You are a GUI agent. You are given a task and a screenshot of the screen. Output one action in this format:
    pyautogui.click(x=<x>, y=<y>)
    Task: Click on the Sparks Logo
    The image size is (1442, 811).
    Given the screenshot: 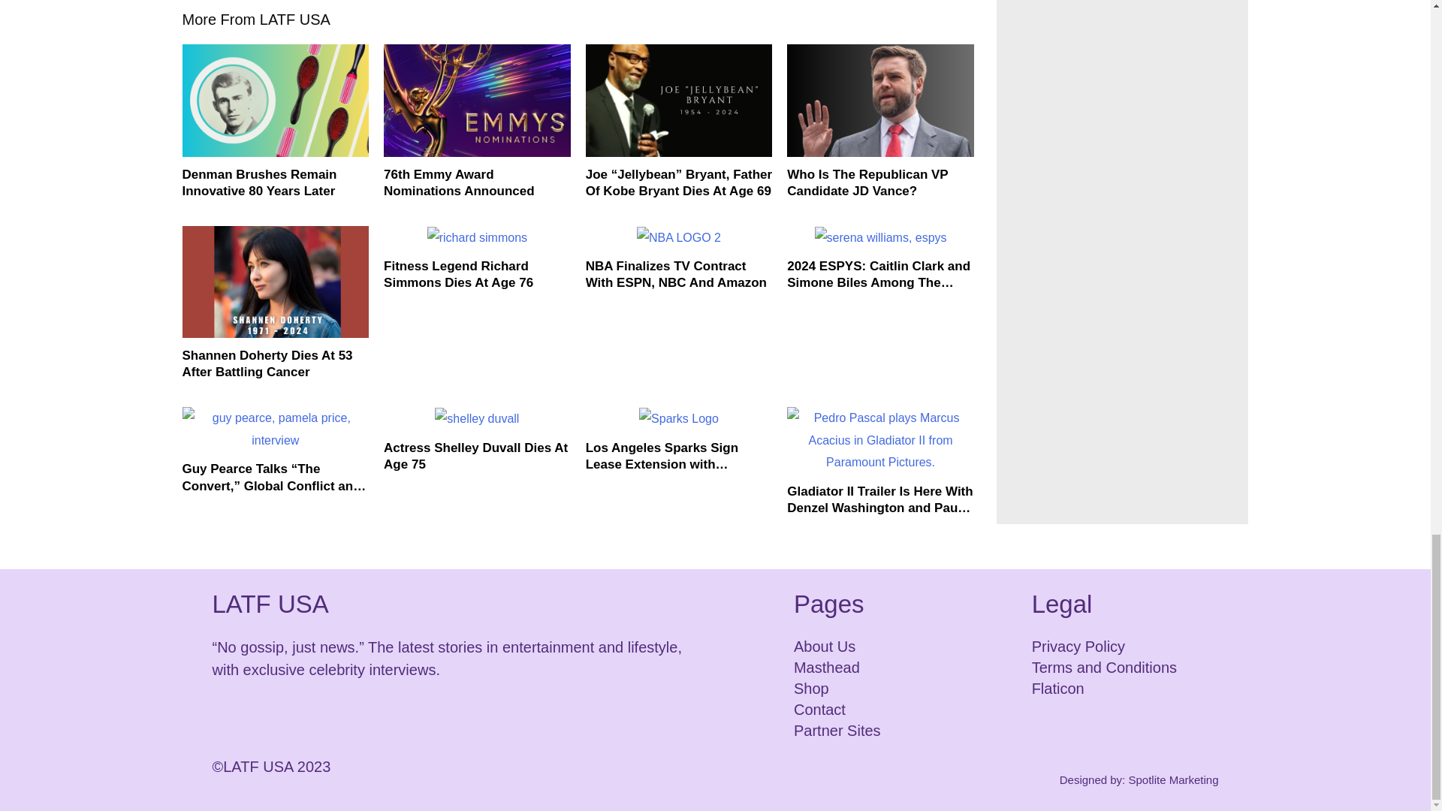 What is the action you would take?
    pyautogui.click(x=678, y=419)
    